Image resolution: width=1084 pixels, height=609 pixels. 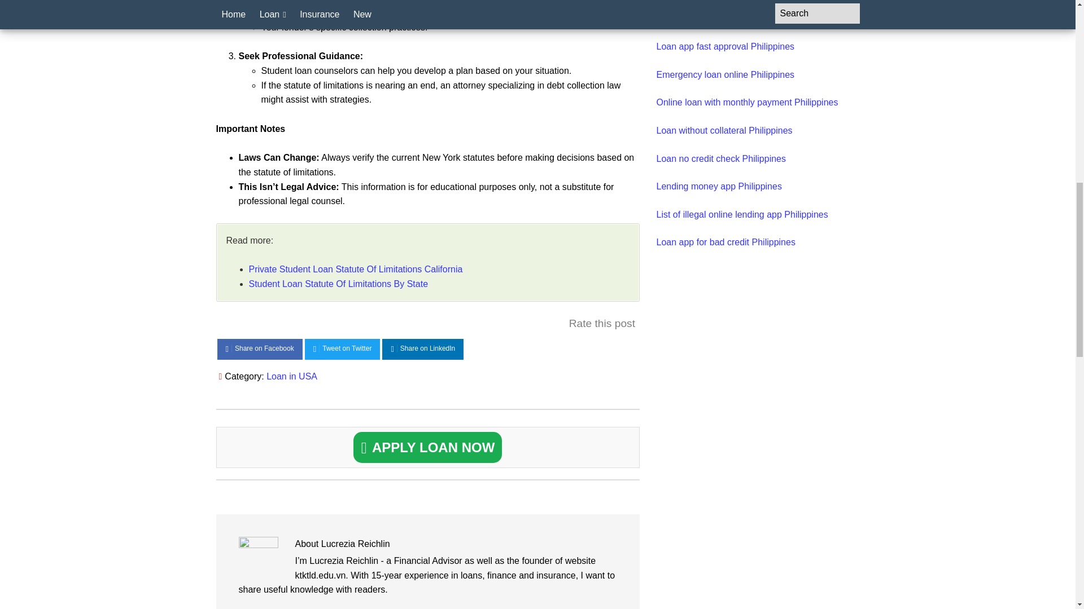 What do you see at coordinates (720, 159) in the screenshot?
I see `Loan no credit check Philippines` at bounding box center [720, 159].